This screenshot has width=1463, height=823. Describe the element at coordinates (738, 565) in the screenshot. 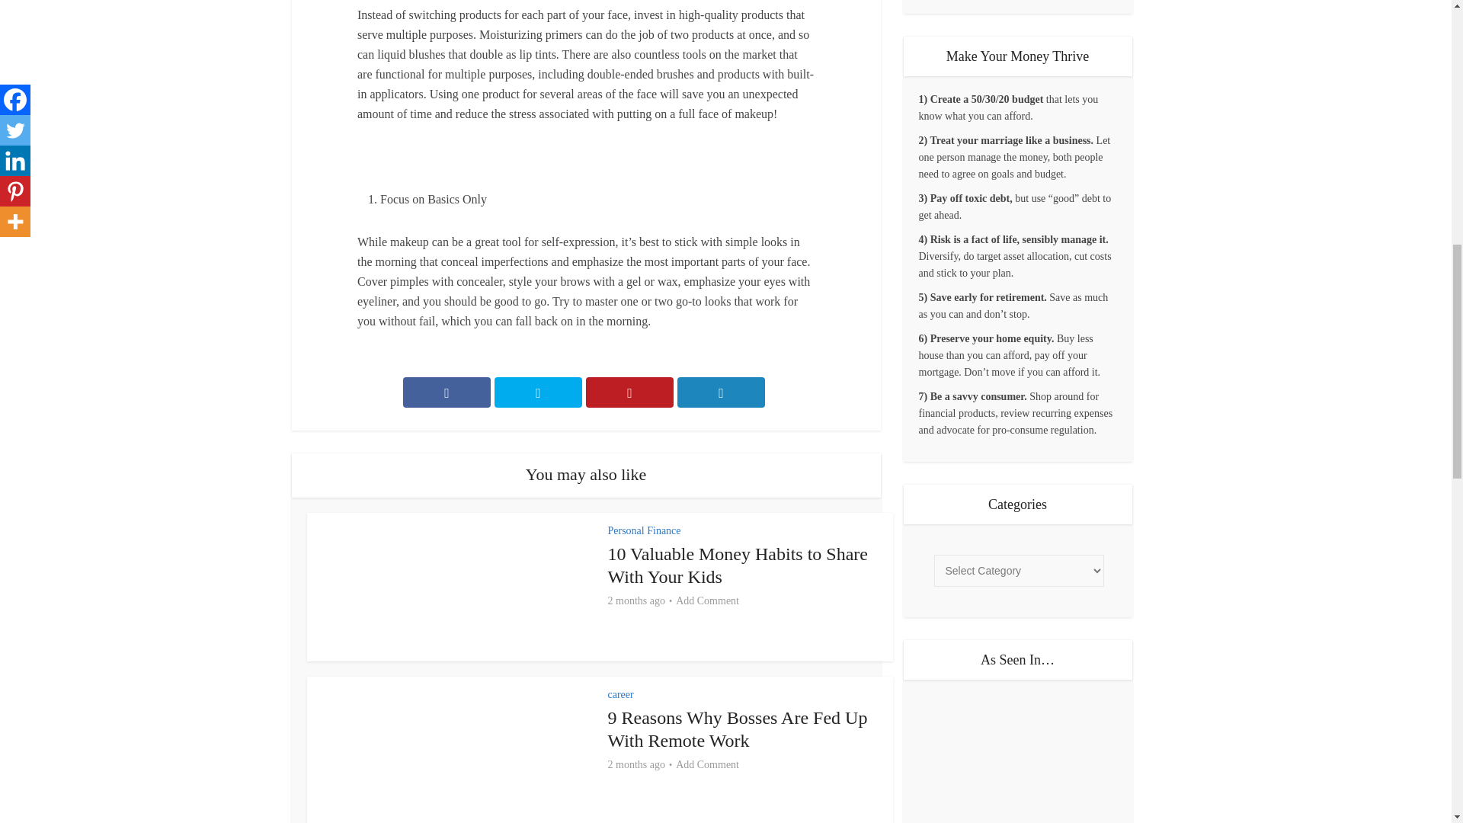

I see `10 Valuable Money Habits to Share With Your Kids` at that location.